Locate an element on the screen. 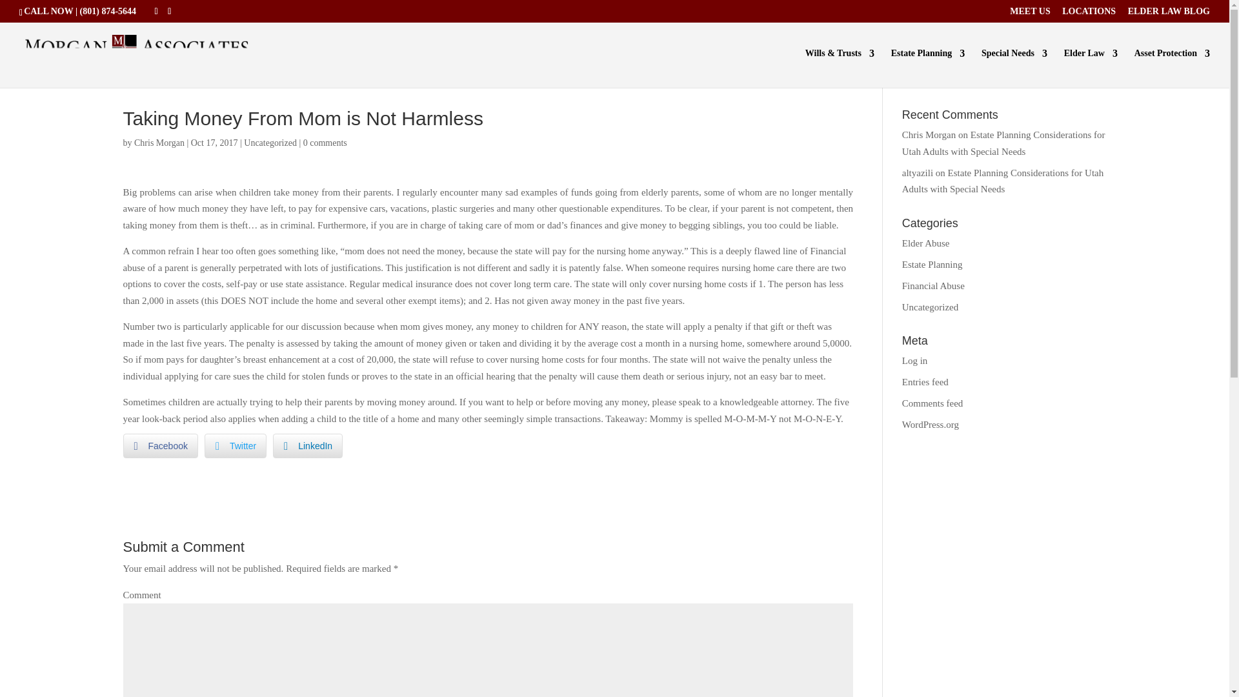 The image size is (1239, 697). Posts by Chris Morgan is located at coordinates (159, 142).